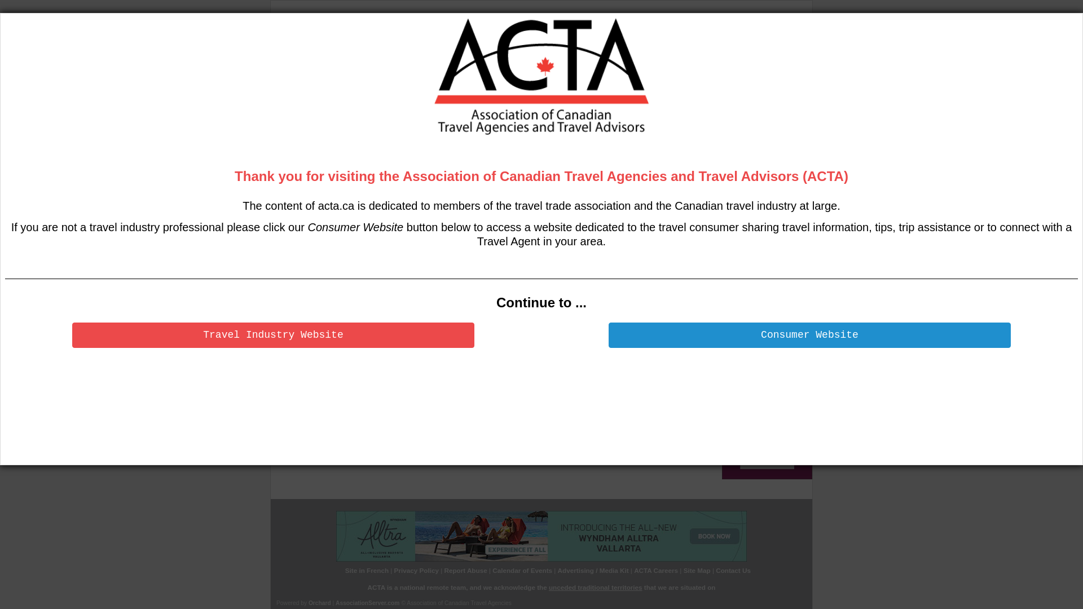 The height and width of the screenshot is (609, 1083). What do you see at coordinates (404, 134) in the screenshot?
I see `Log On` at bounding box center [404, 134].